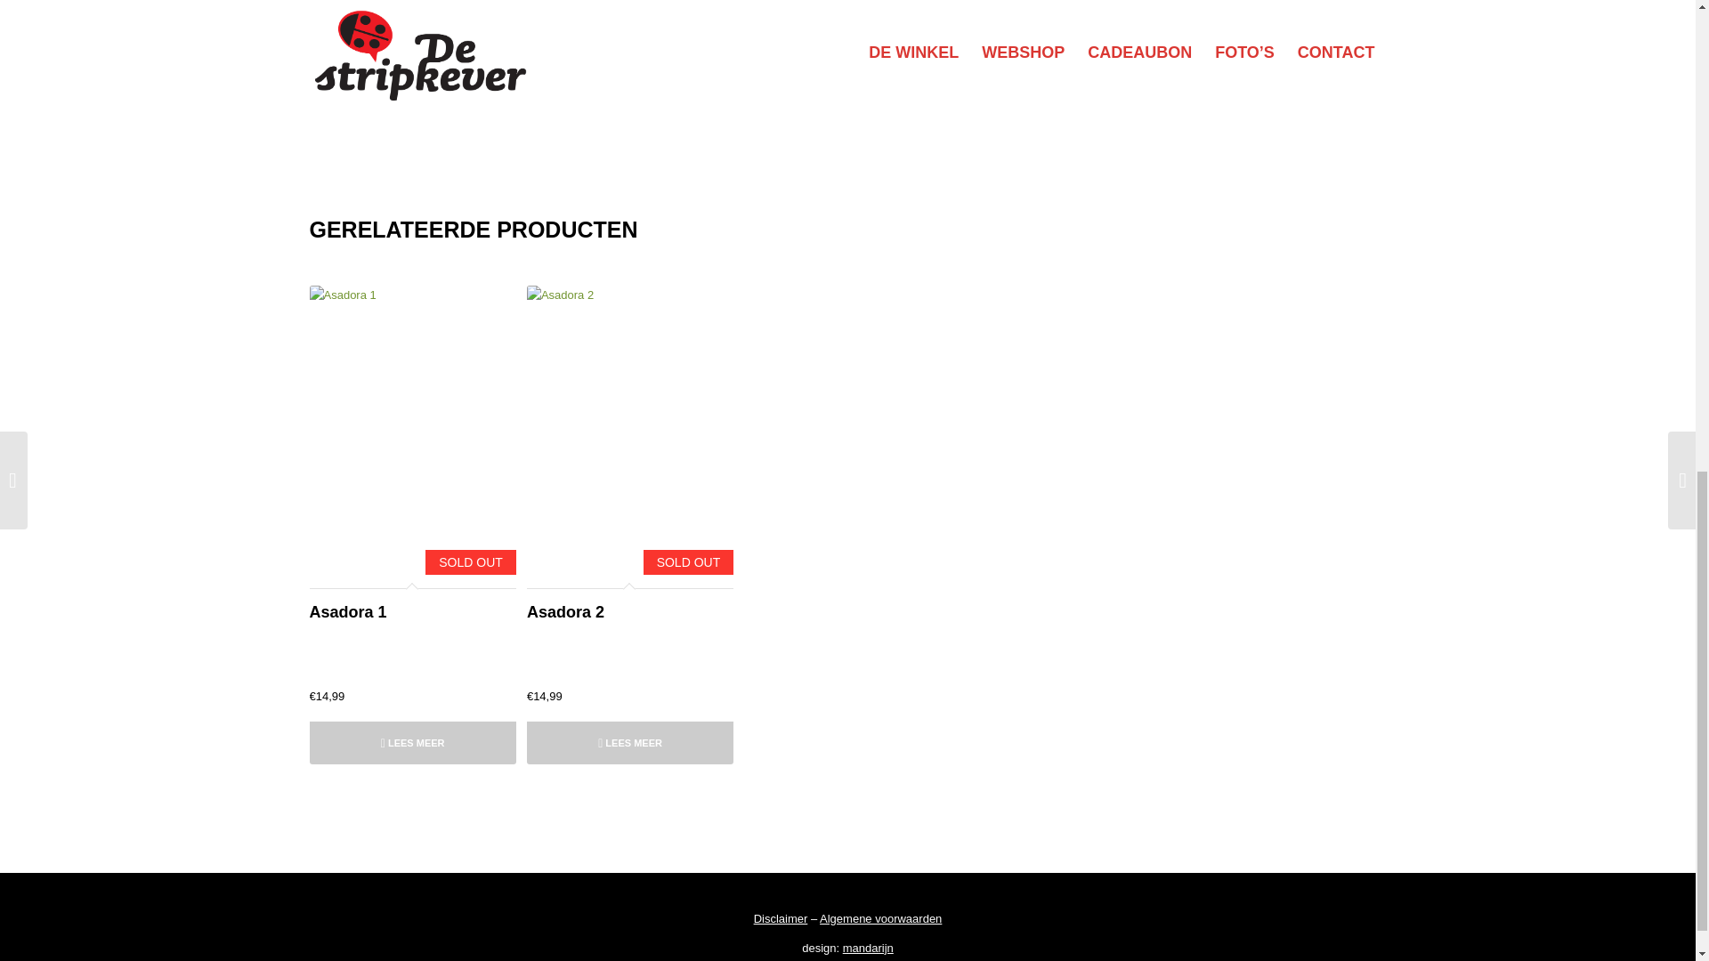  What do you see at coordinates (370, 3) in the screenshot?
I see `Drama` at bounding box center [370, 3].